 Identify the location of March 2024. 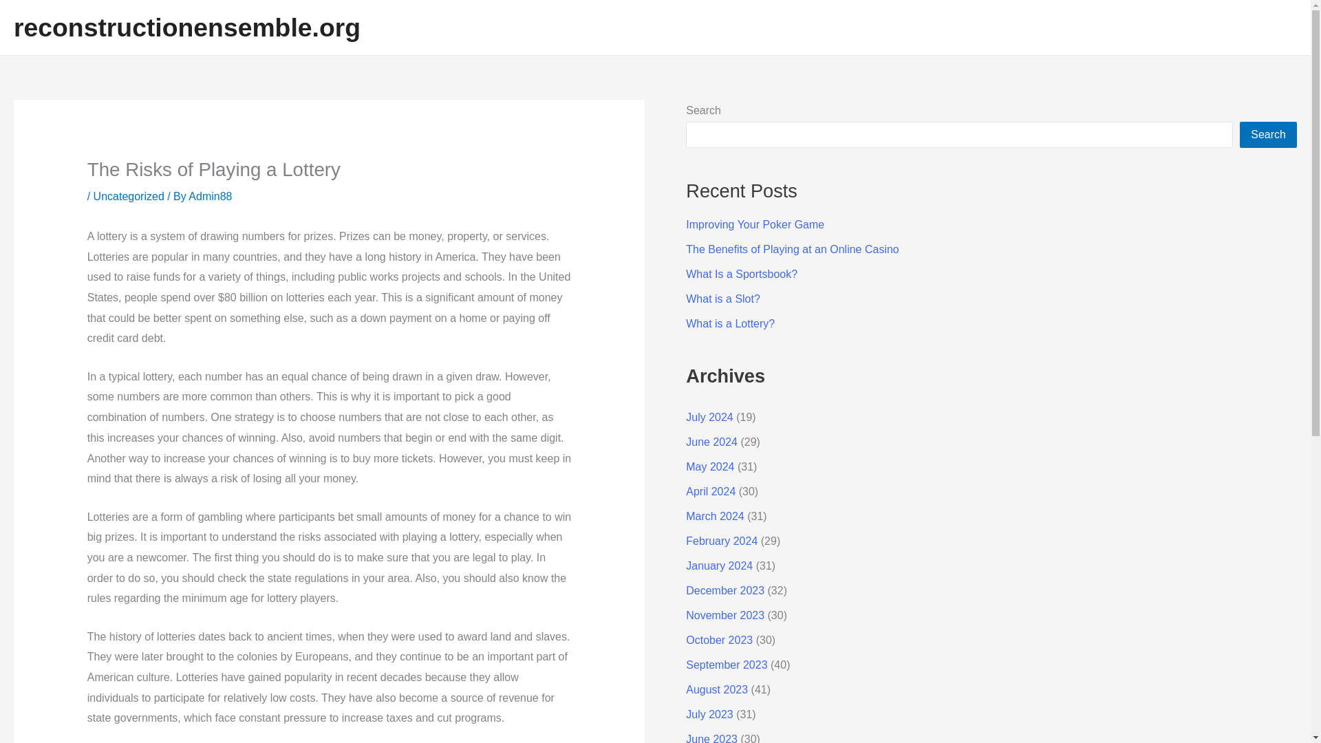
(715, 516).